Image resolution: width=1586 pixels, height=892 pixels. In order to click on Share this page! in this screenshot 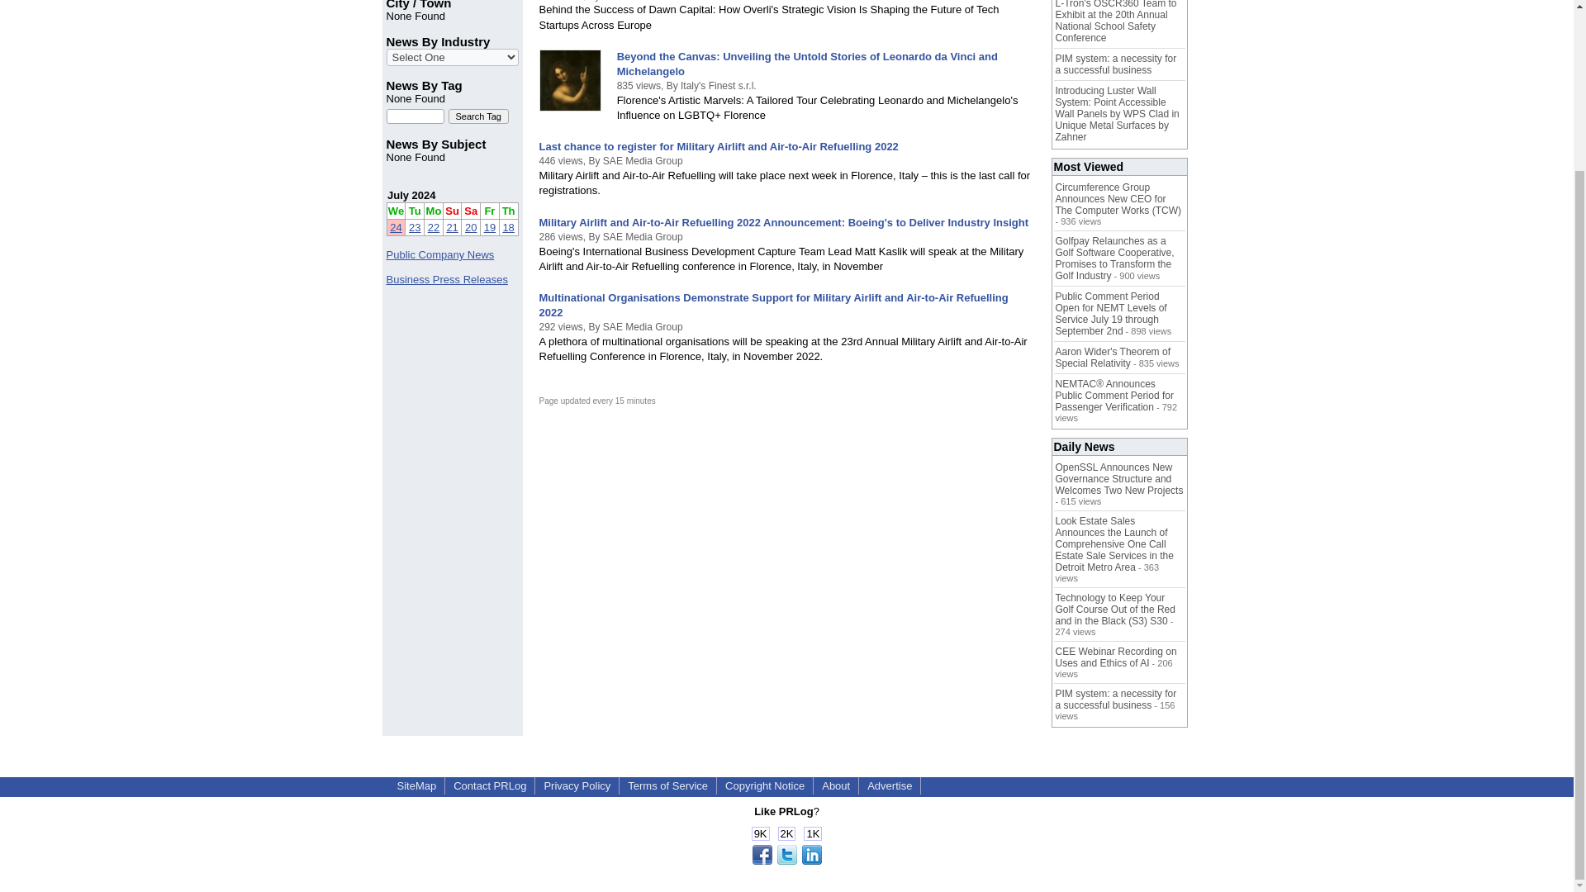, I will do `click(786, 861)`.